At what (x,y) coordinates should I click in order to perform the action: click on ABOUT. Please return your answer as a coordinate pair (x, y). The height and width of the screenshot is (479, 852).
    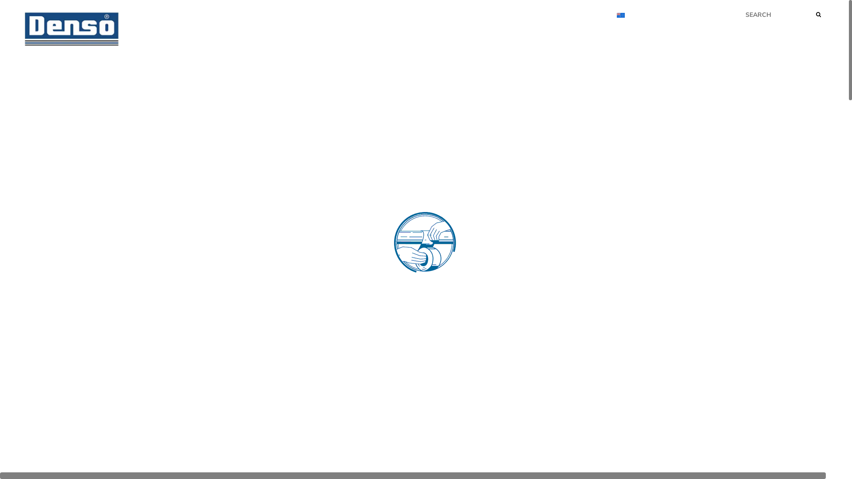
    Looking at the image, I should click on (588, 17).